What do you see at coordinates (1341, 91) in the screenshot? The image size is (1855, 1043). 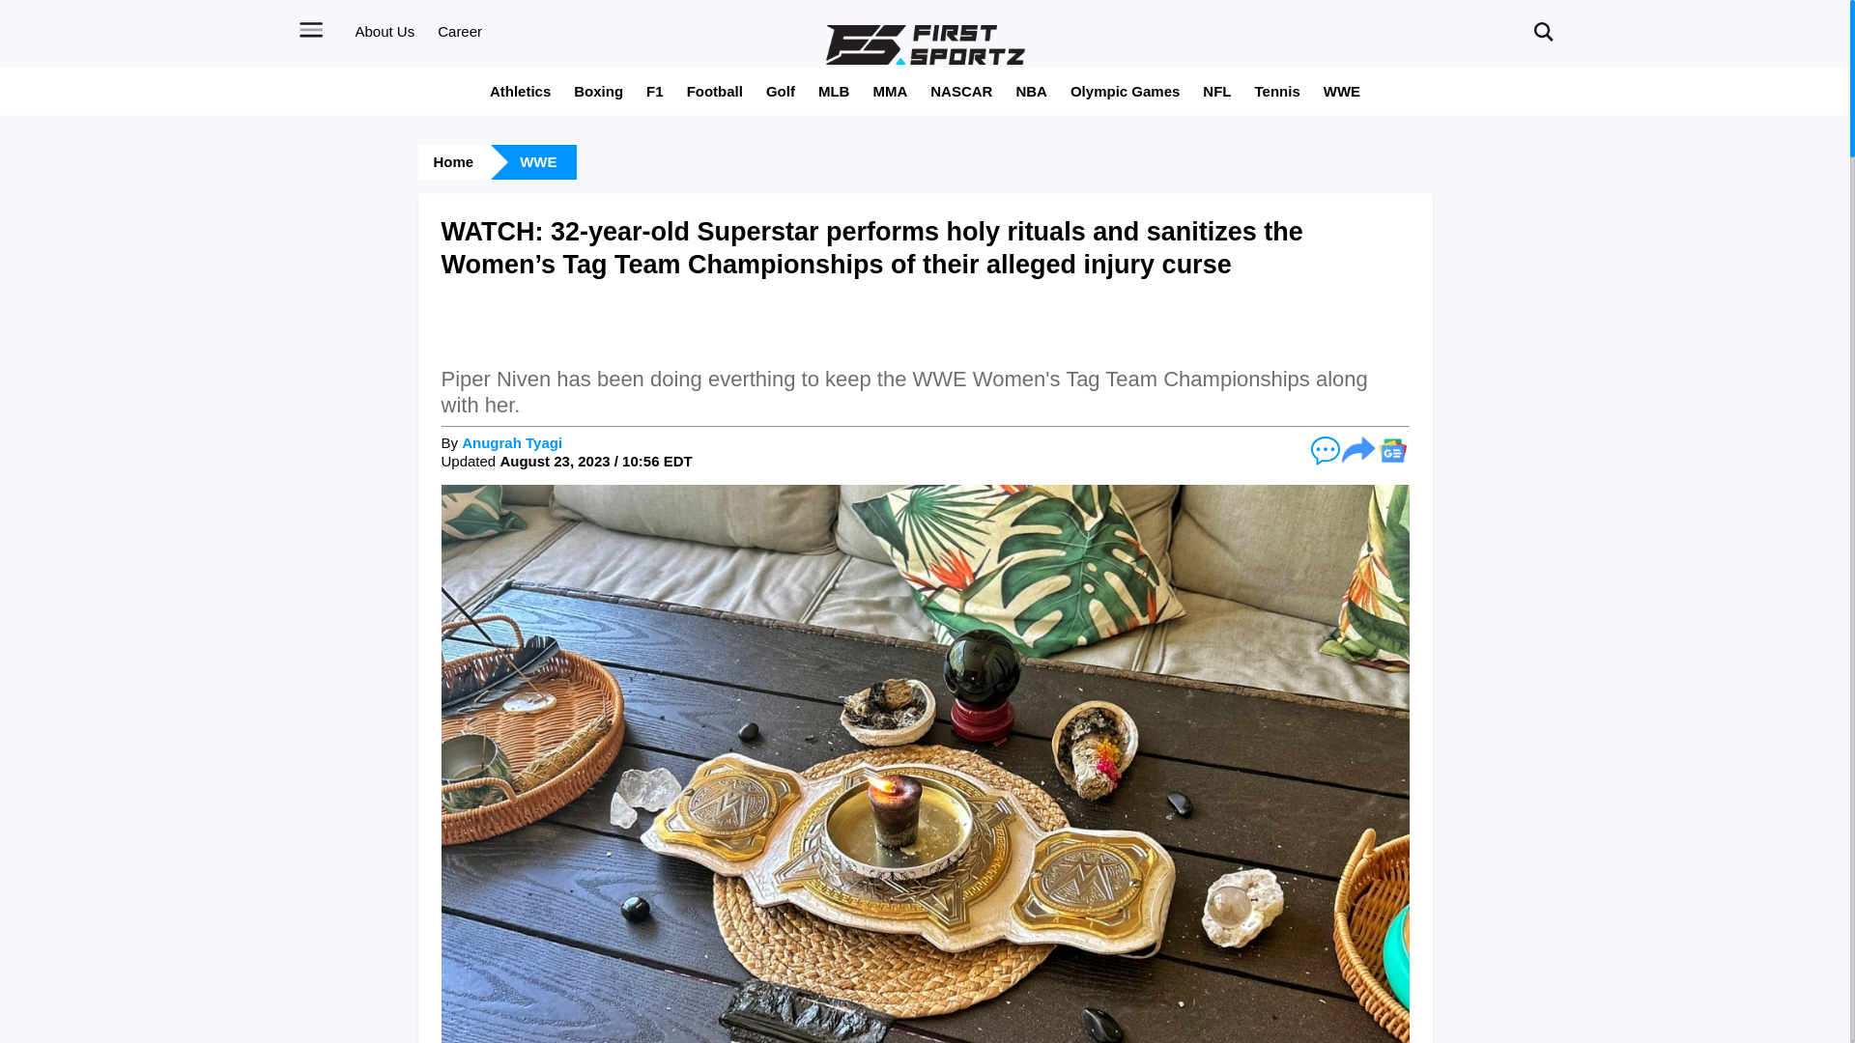 I see `WWE` at bounding box center [1341, 91].